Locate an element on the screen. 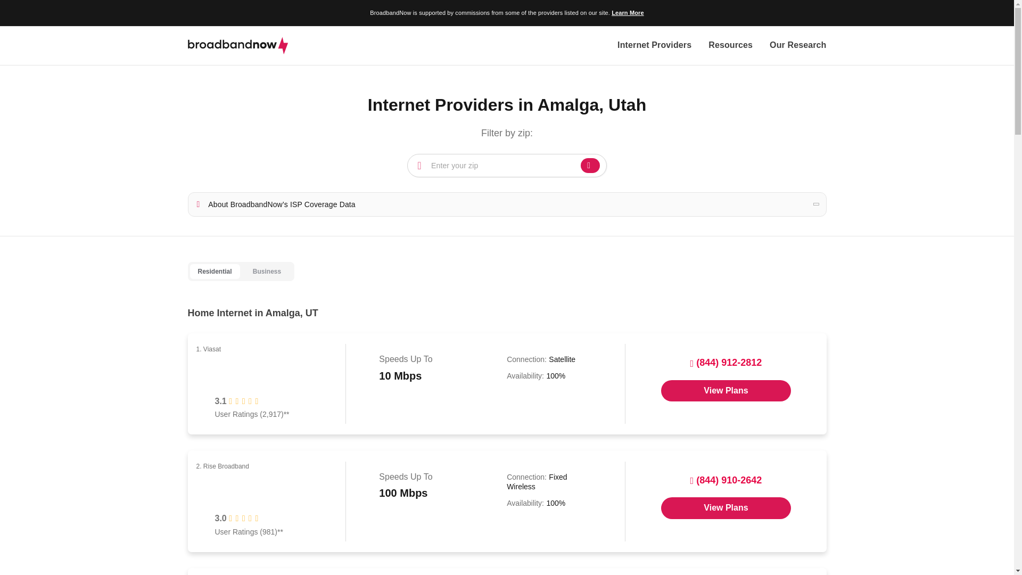  Opens in a new window is located at coordinates (726, 508).